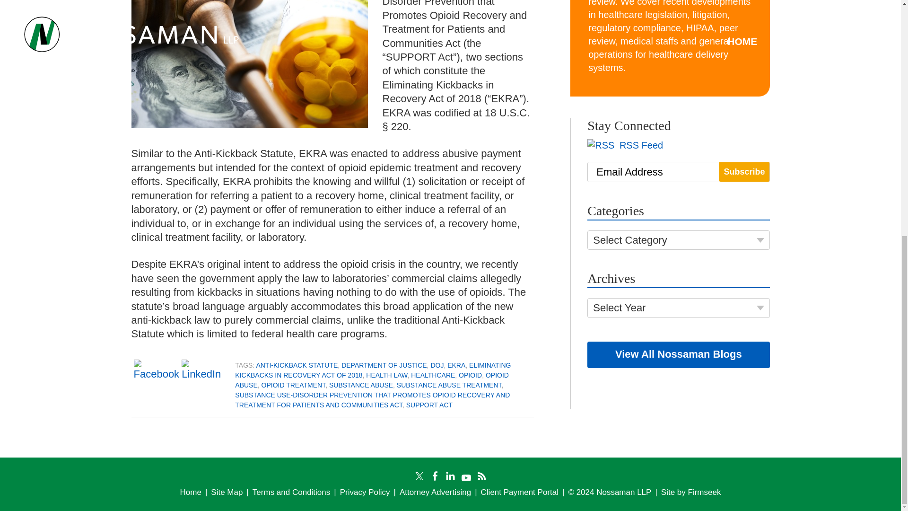 The width and height of the screenshot is (908, 511). I want to click on OPIOID, so click(470, 375).